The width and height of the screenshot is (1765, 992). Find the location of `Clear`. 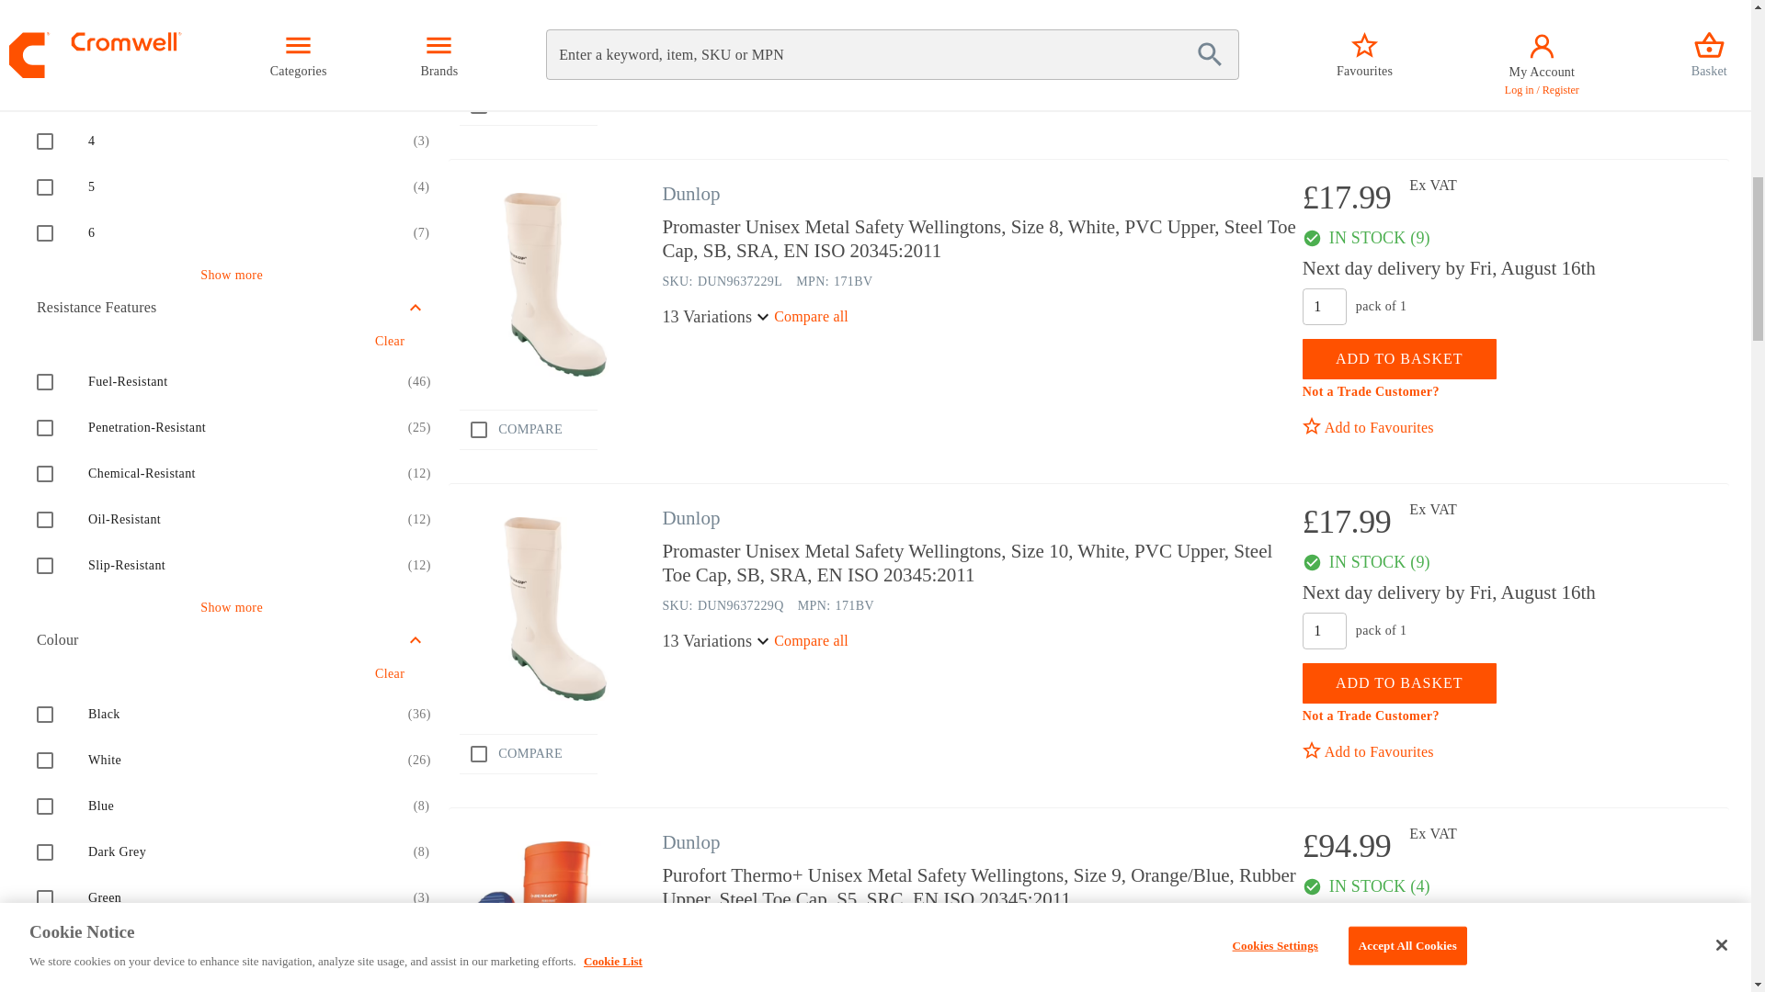

Clear is located at coordinates (389, 9).